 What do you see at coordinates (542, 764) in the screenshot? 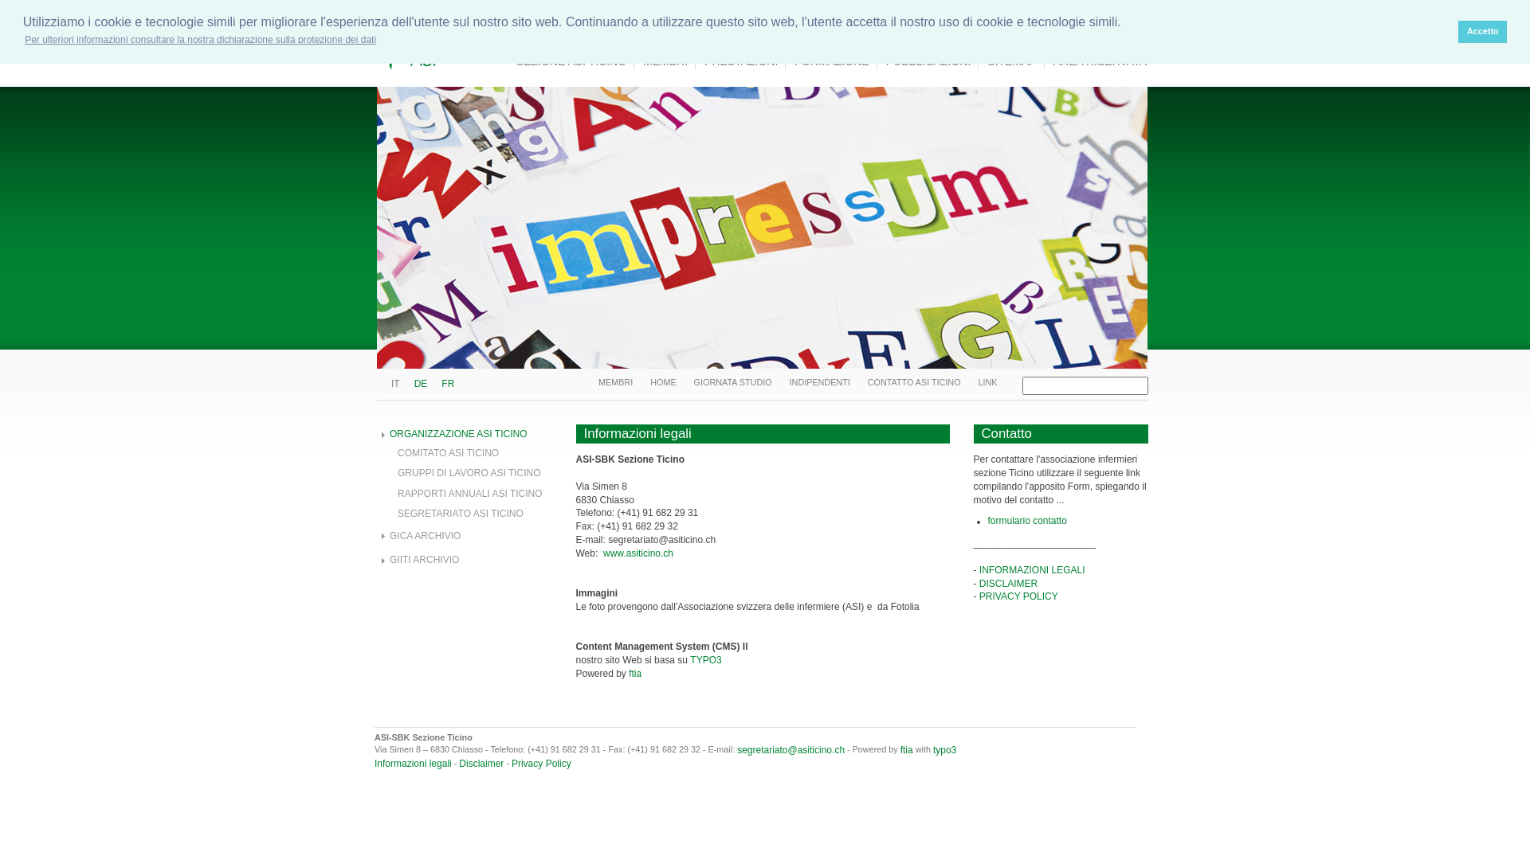
I see `Privacy Policy` at bounding box center [542, 764].